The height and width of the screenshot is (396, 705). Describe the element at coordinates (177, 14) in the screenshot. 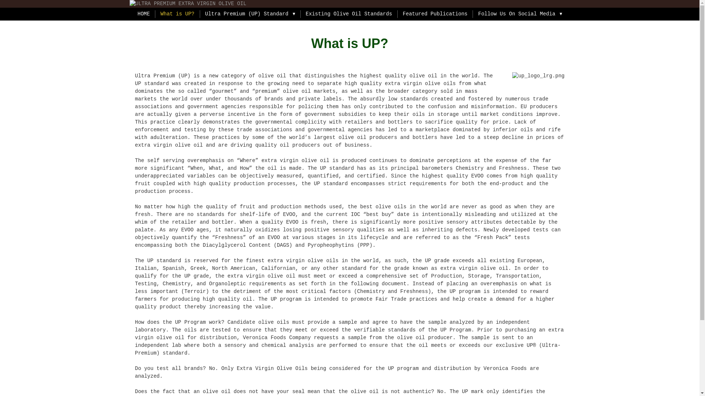

I see `What is UP?` at that location.